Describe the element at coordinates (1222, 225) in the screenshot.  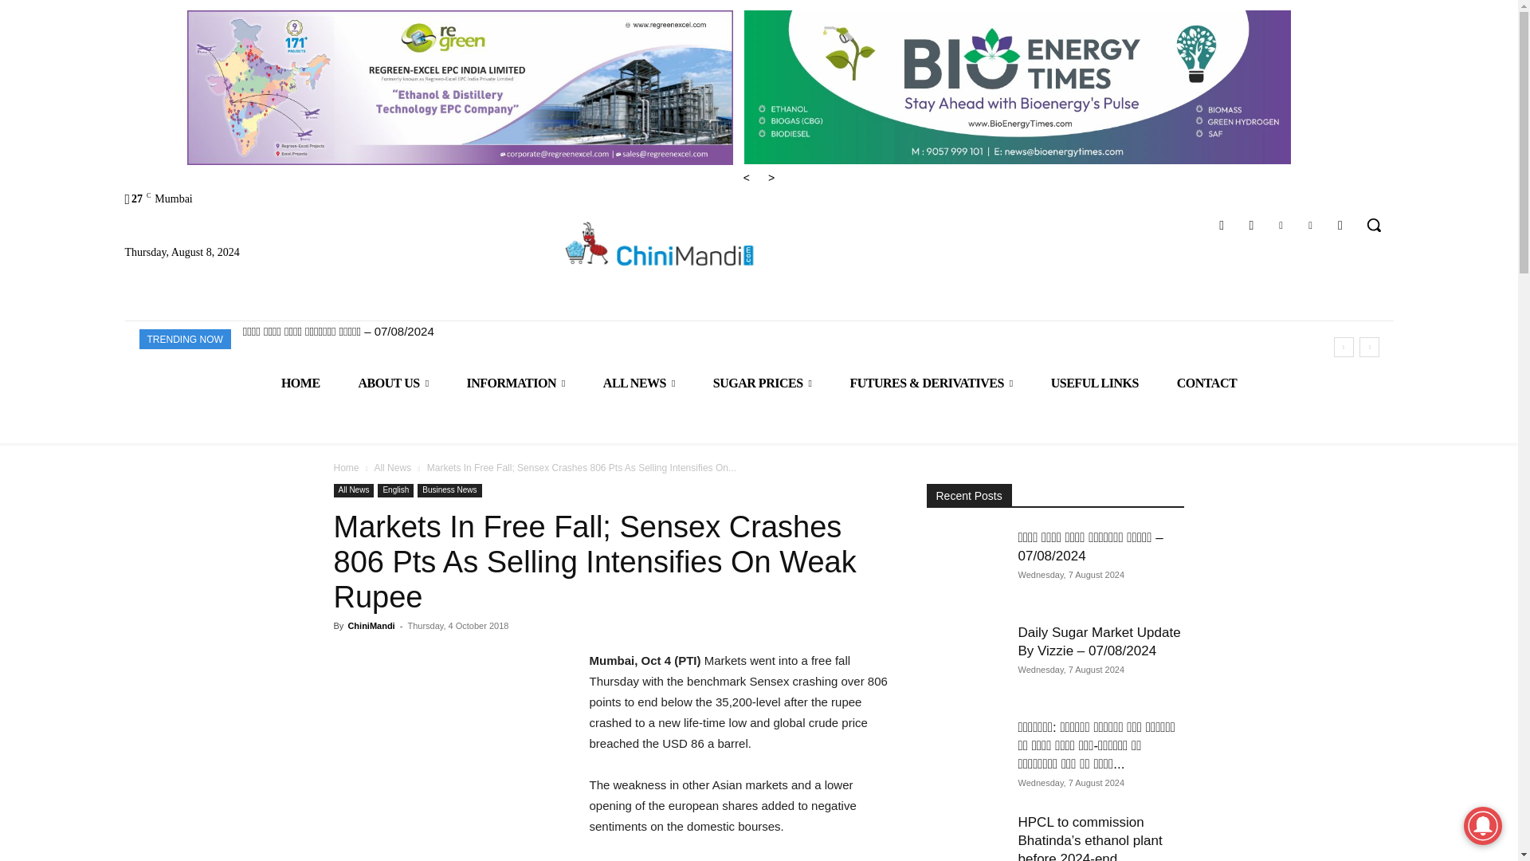
I see `Facebook` at that location.